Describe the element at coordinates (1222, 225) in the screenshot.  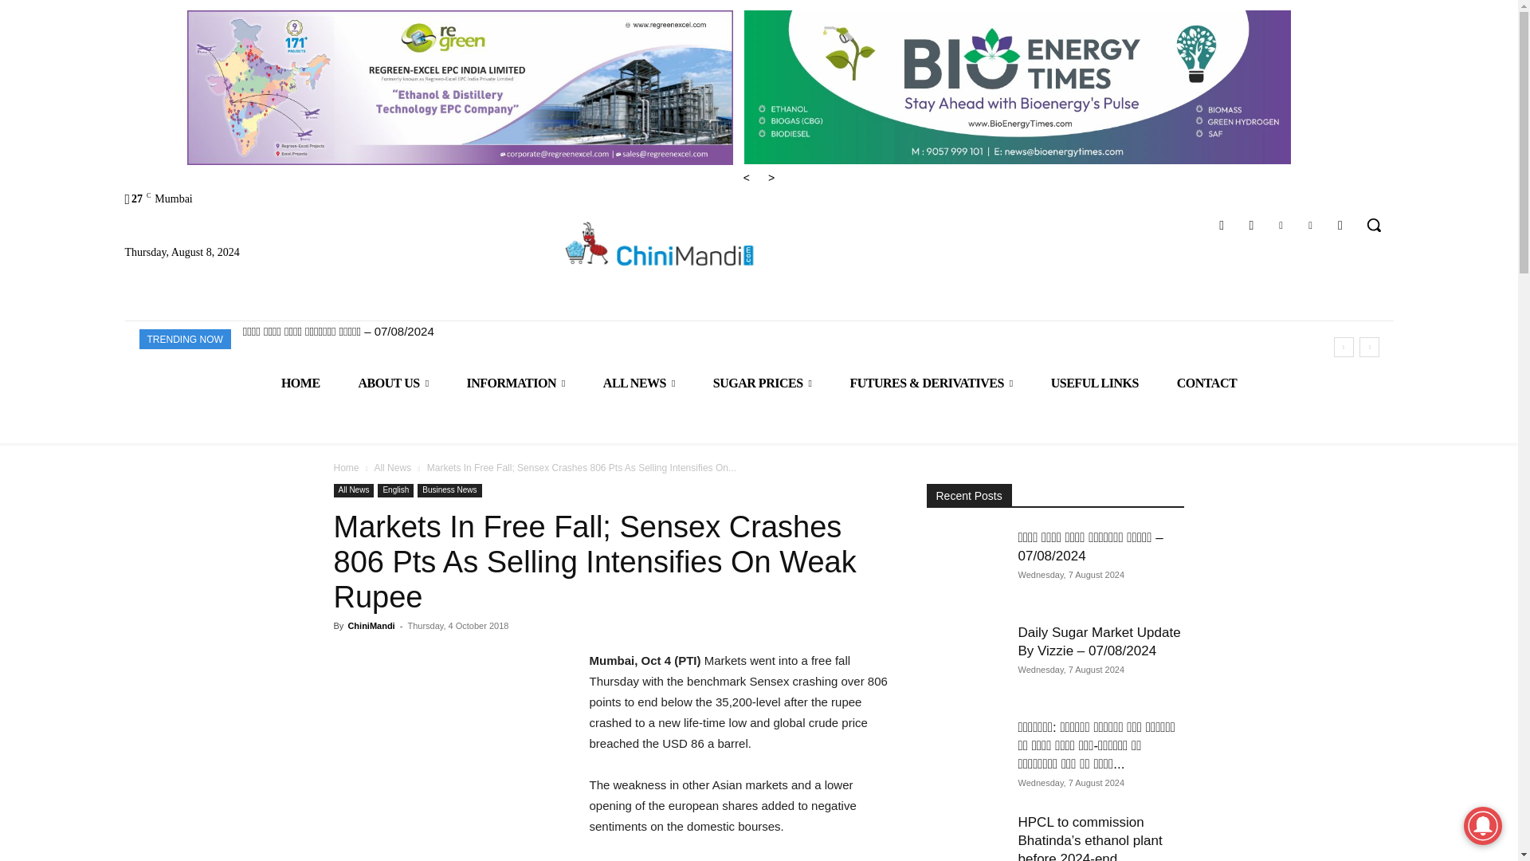
I see `Facebook` at that location.